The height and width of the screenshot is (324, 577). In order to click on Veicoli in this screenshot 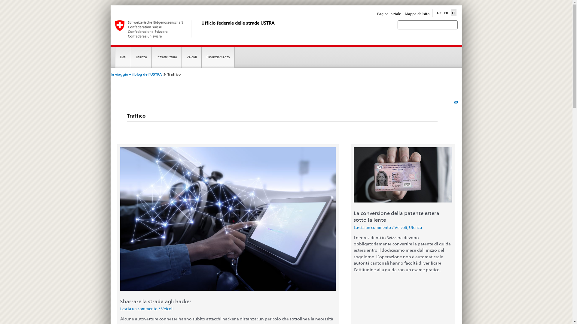, I will do `click(192, 57)`.